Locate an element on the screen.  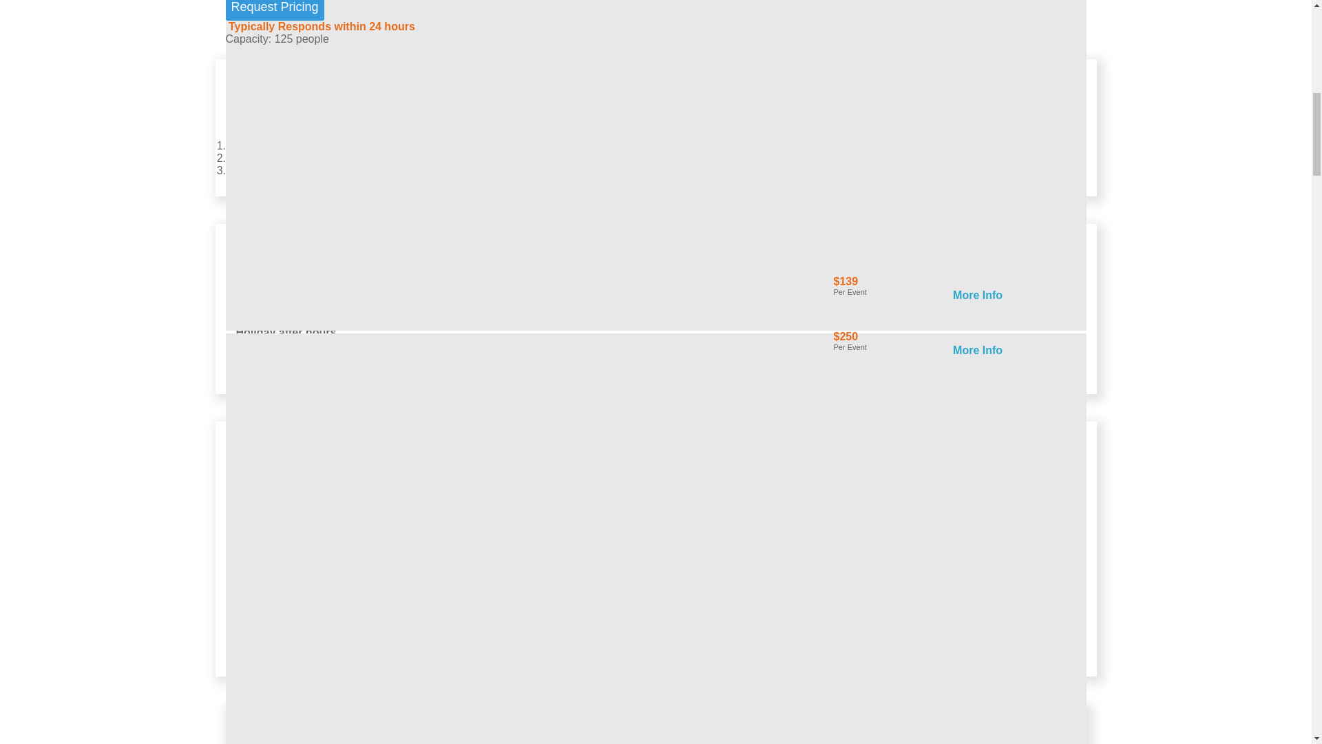
Facebook is located at coordinates (252, 158).